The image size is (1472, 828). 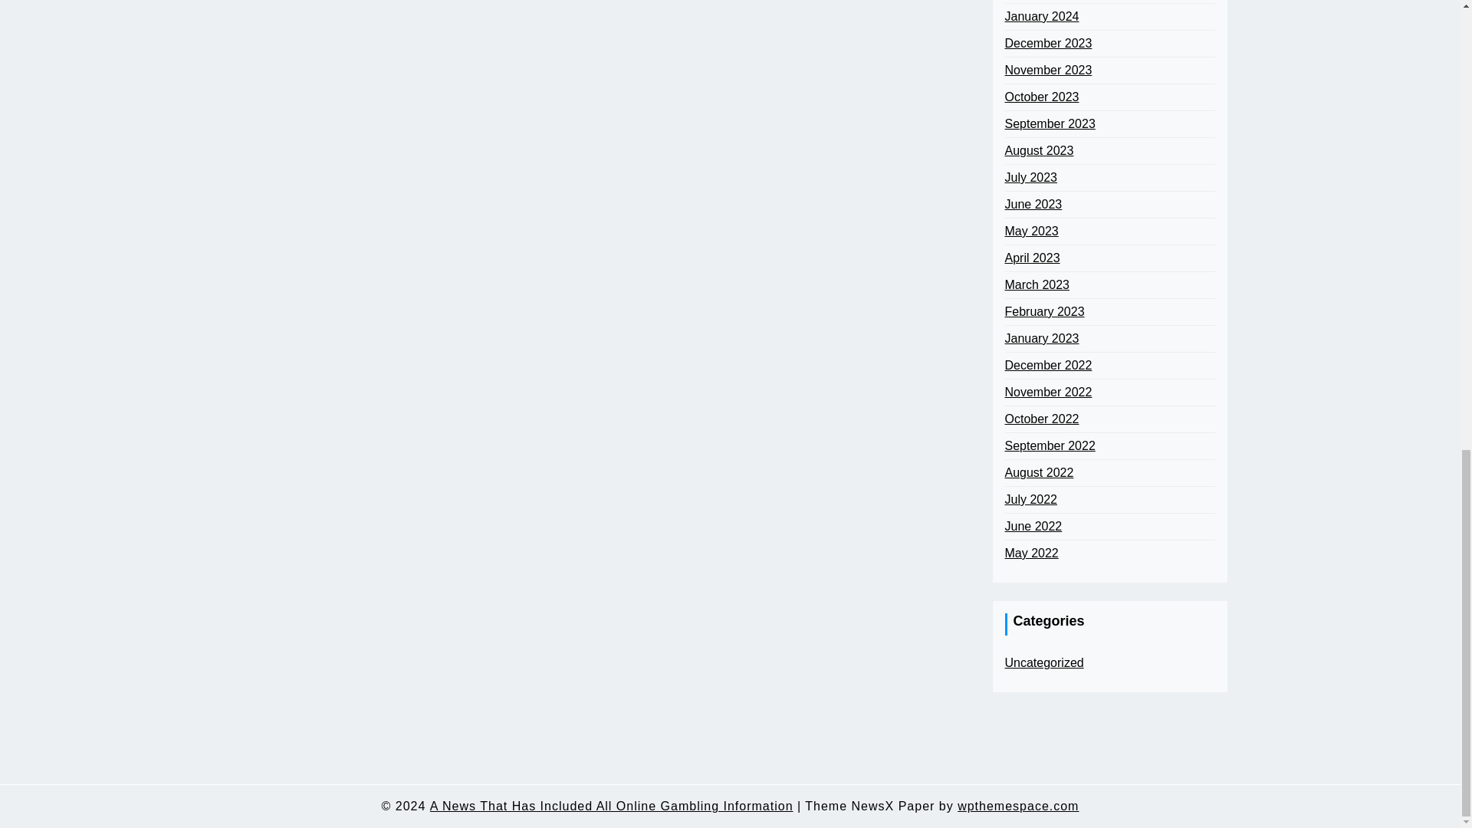 I want to click on December 2023, so click(x=1047, y=44).